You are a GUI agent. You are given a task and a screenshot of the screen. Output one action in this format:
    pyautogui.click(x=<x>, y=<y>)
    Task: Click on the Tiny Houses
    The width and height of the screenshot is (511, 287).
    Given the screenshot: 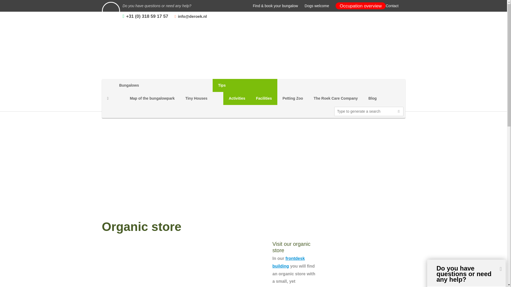 What is the action you would take?
    pyautogui.click(x=196, y=98)
    